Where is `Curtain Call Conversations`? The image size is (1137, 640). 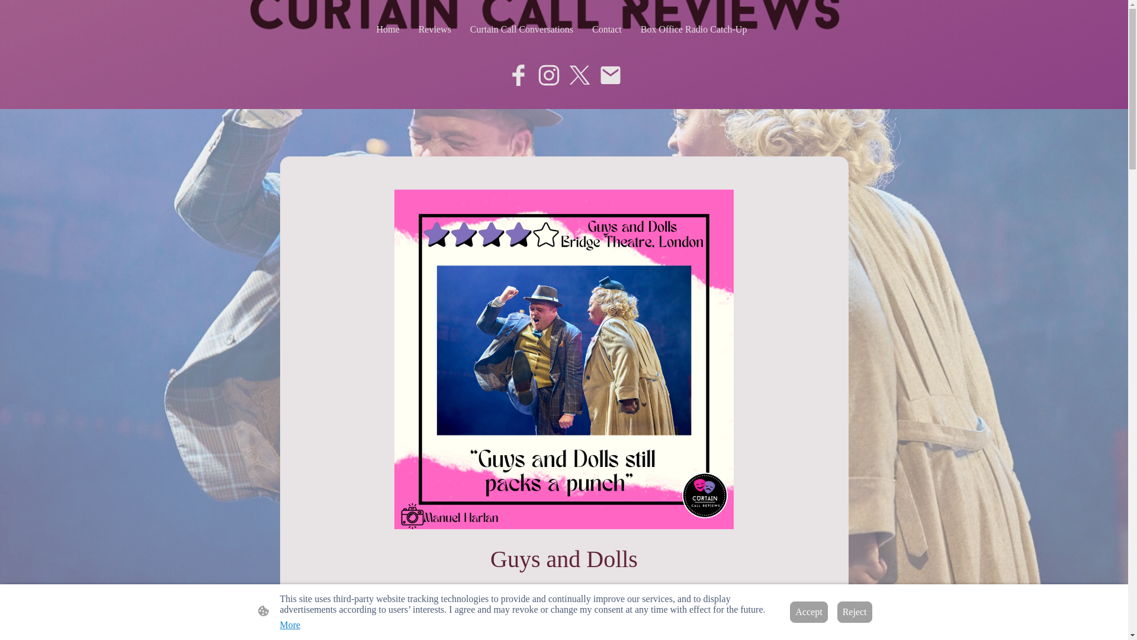
Curtain Call Conversations is located at coordinates (521, 30).